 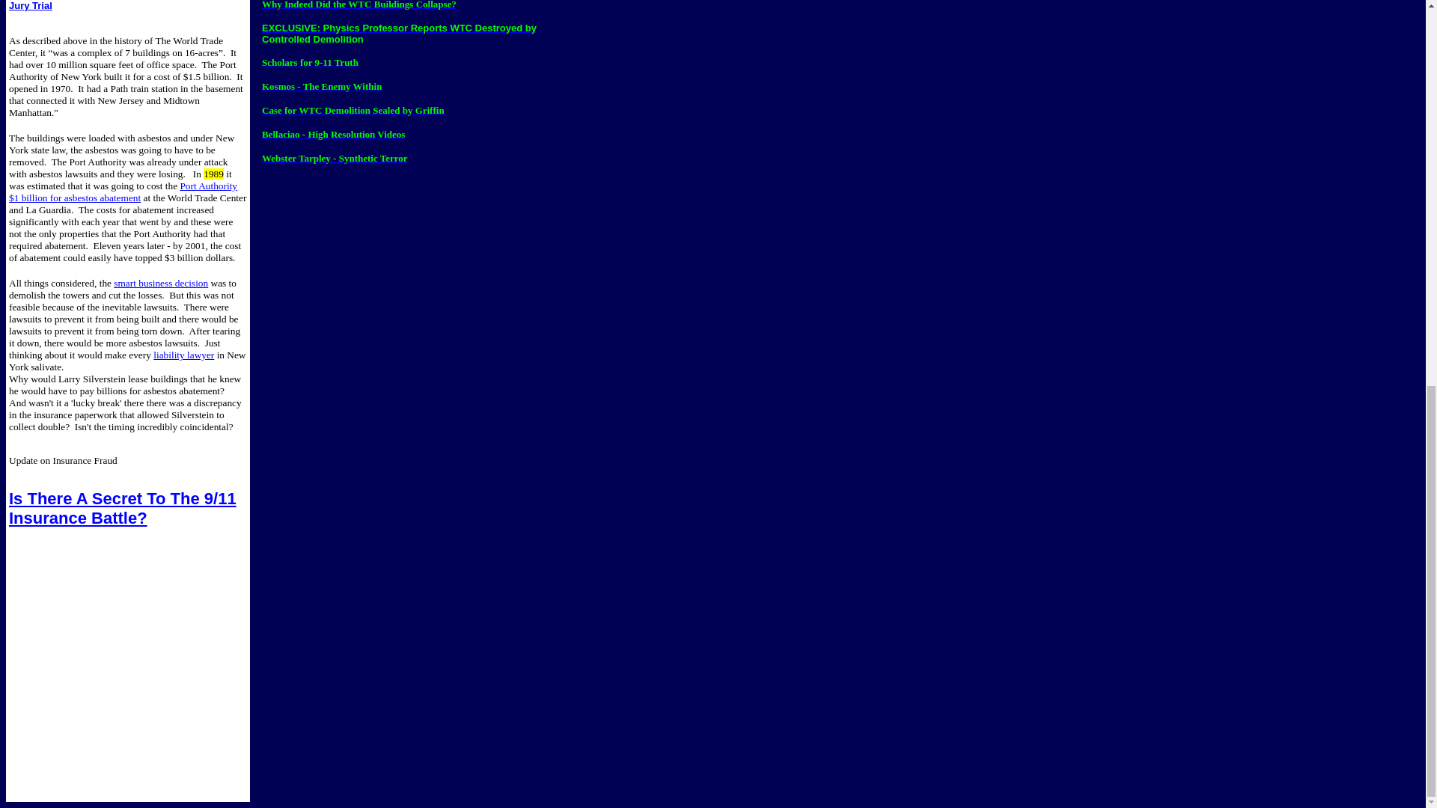 What do you see at coordinates (333, 133) in the screenshot?
I see `Bellaciao - High Resolution Videos` at bounding box center [333, 133].